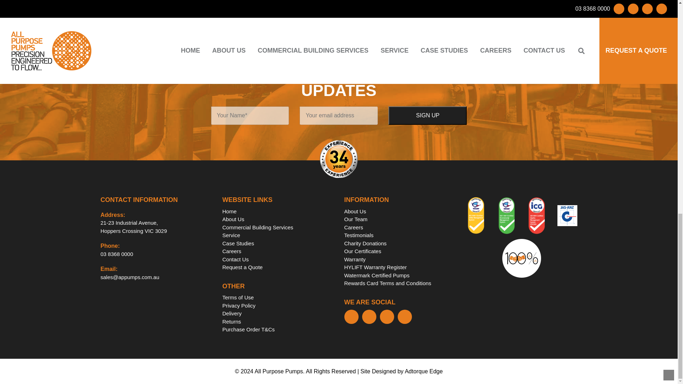 The width and height of the screenshot is (683, 384). What do you see at coordinates (428, 116) in the screenshot?
I see `Sign up` at bounding box center [428, 116].